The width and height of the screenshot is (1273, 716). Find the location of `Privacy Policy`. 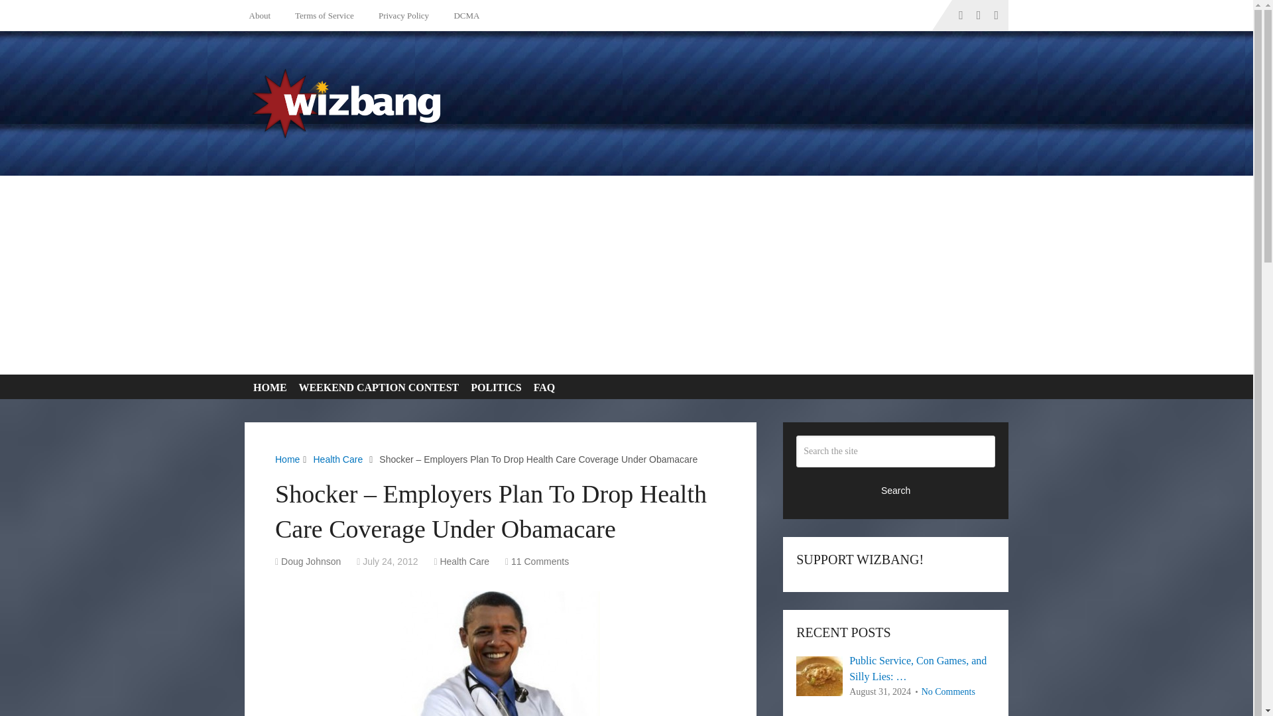

Privacy Policy is located at coordinates (402, 15).